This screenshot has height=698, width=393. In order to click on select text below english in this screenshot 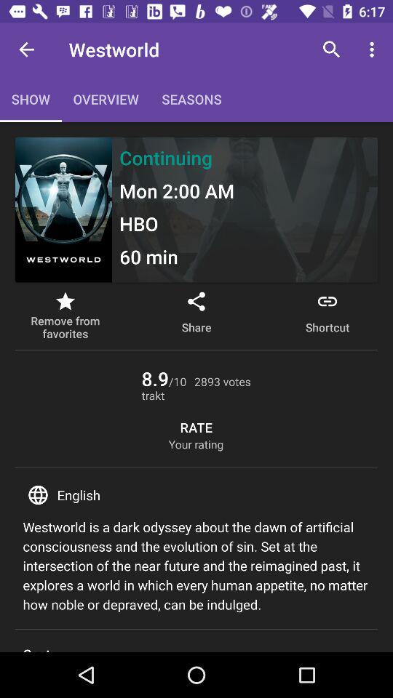, I will do `click(196, 566)`.